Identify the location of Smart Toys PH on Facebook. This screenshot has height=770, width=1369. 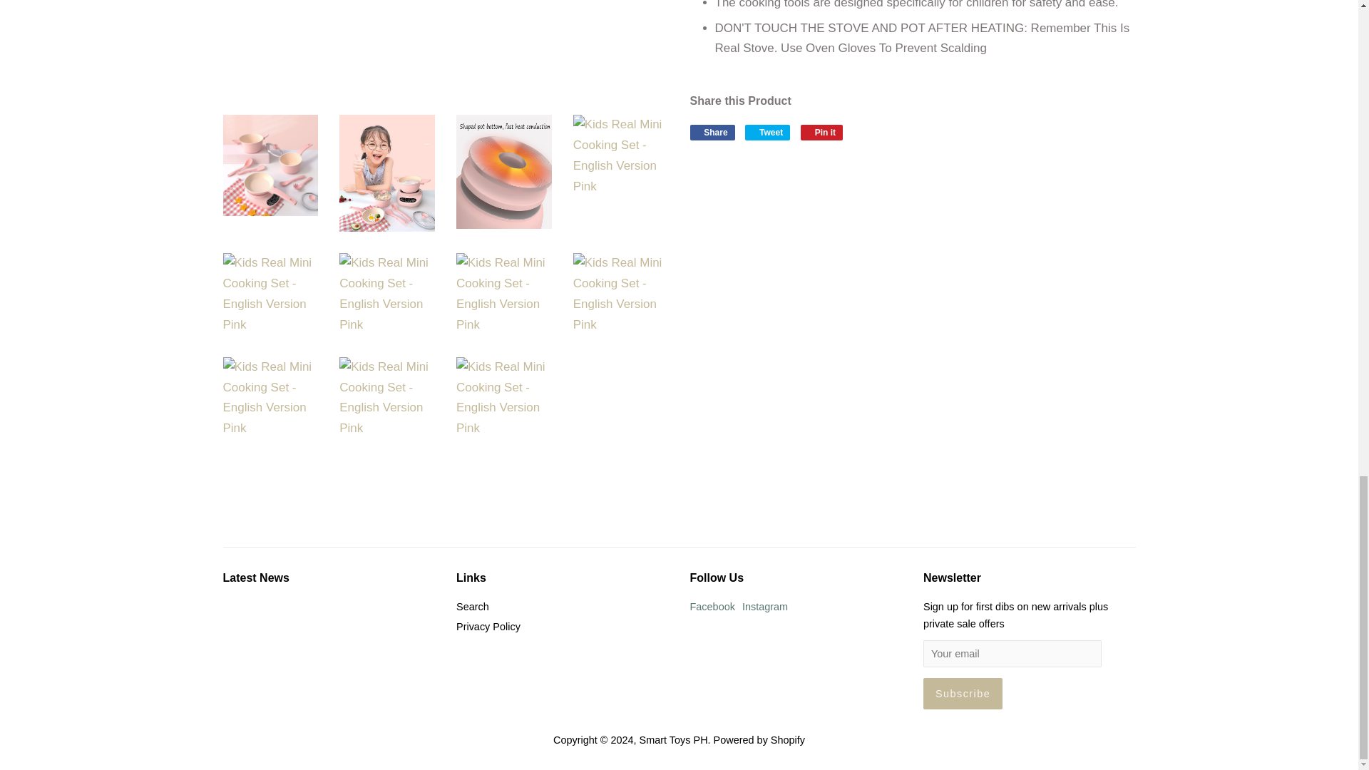
(712, 606).